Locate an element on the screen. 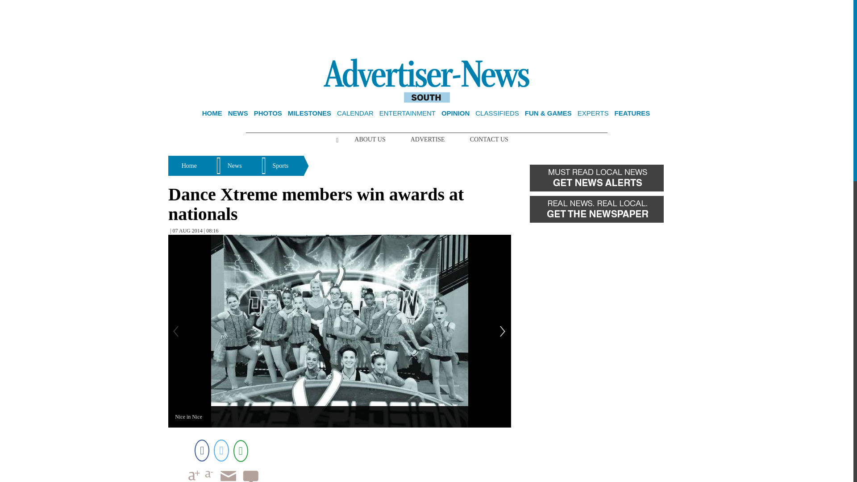 The height and width of the screenshot is (482, 857). MILESTONES is located at coordinates (309, 113).